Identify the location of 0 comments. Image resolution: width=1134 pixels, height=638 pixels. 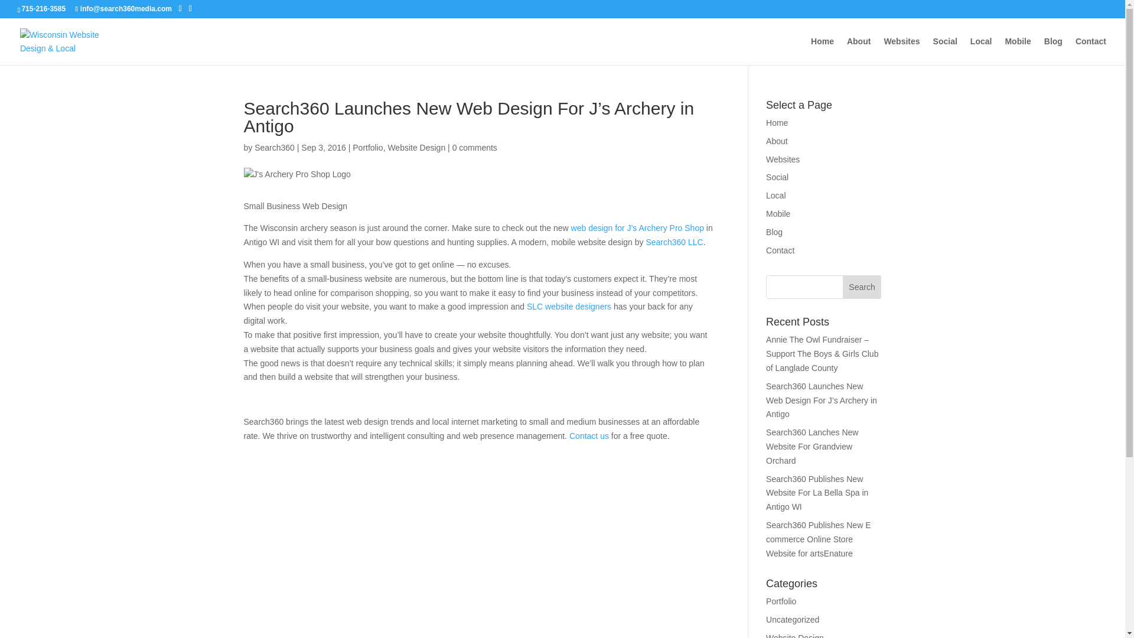
(475, 148).